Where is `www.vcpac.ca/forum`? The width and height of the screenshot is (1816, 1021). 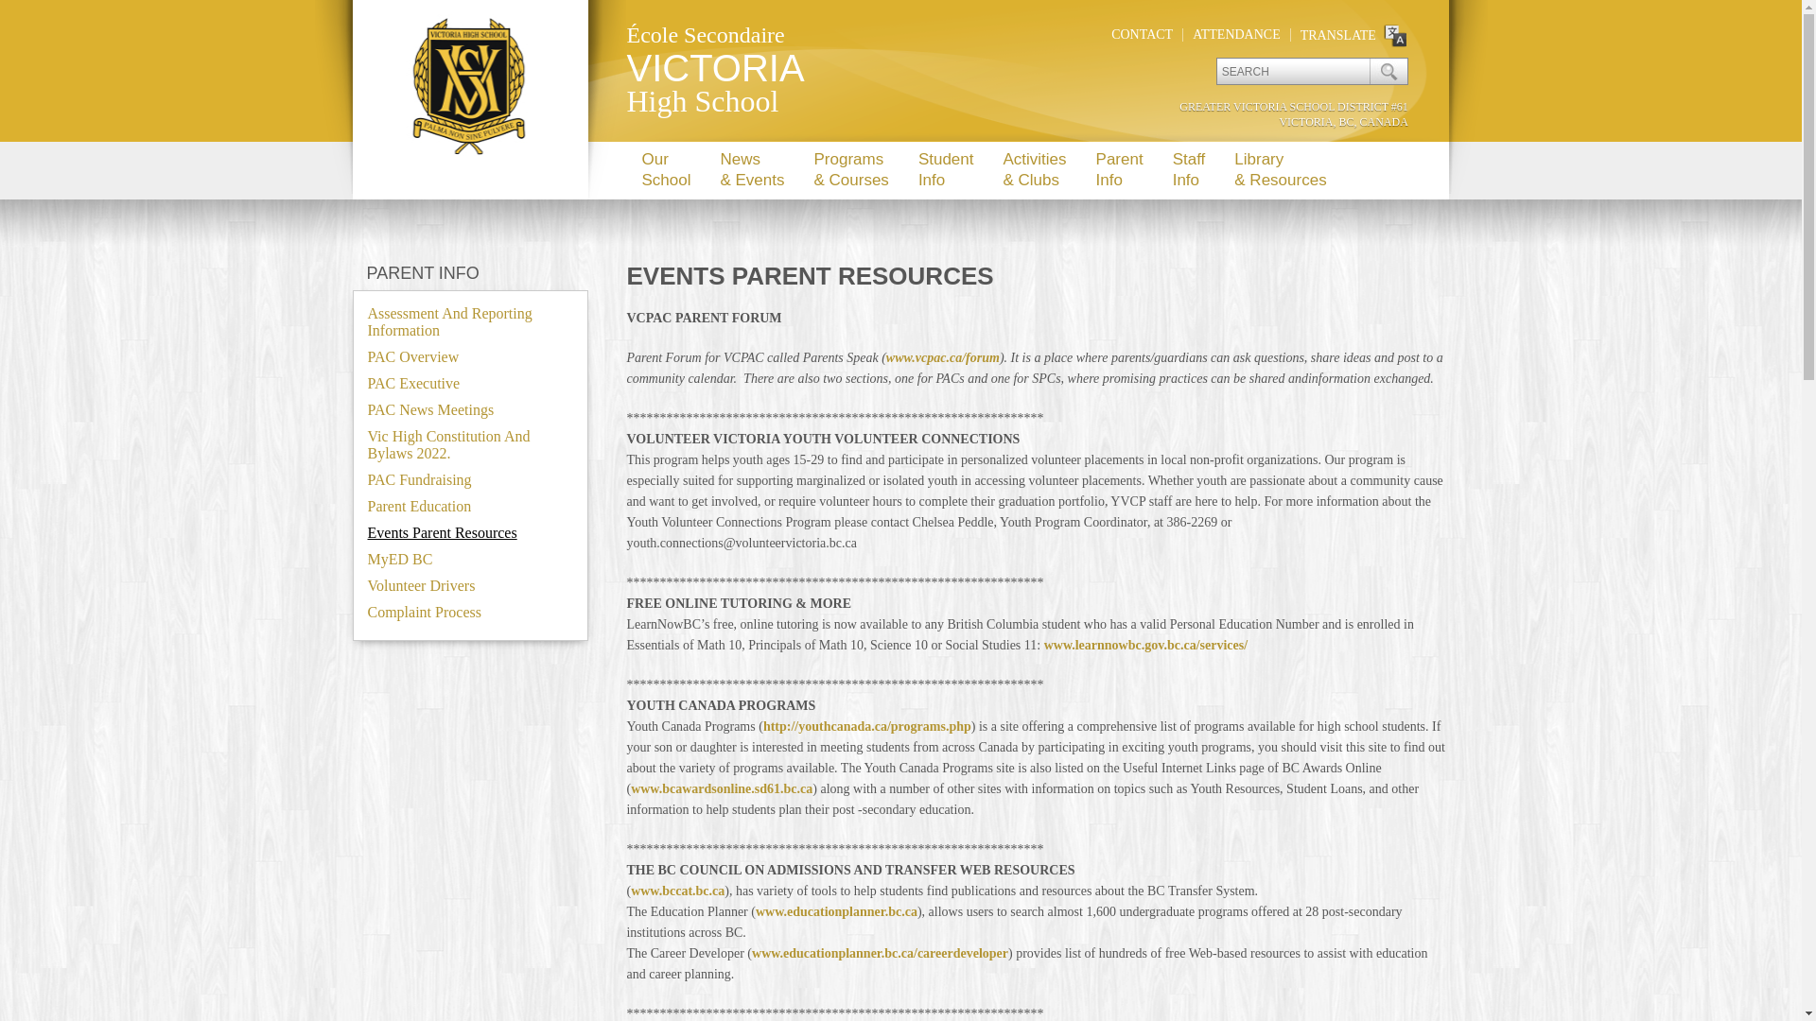 www.vcpac.ca/forum is located at coordinates (943, 357).